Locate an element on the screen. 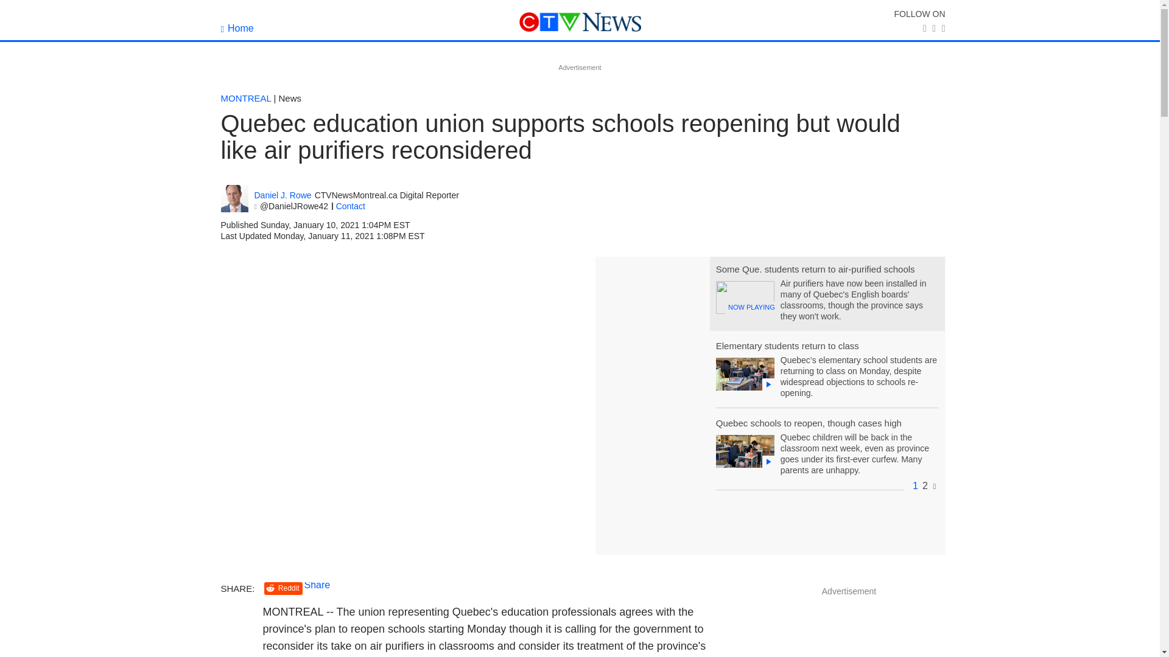    NOW PLAYING is located at coordinates (745, 297).